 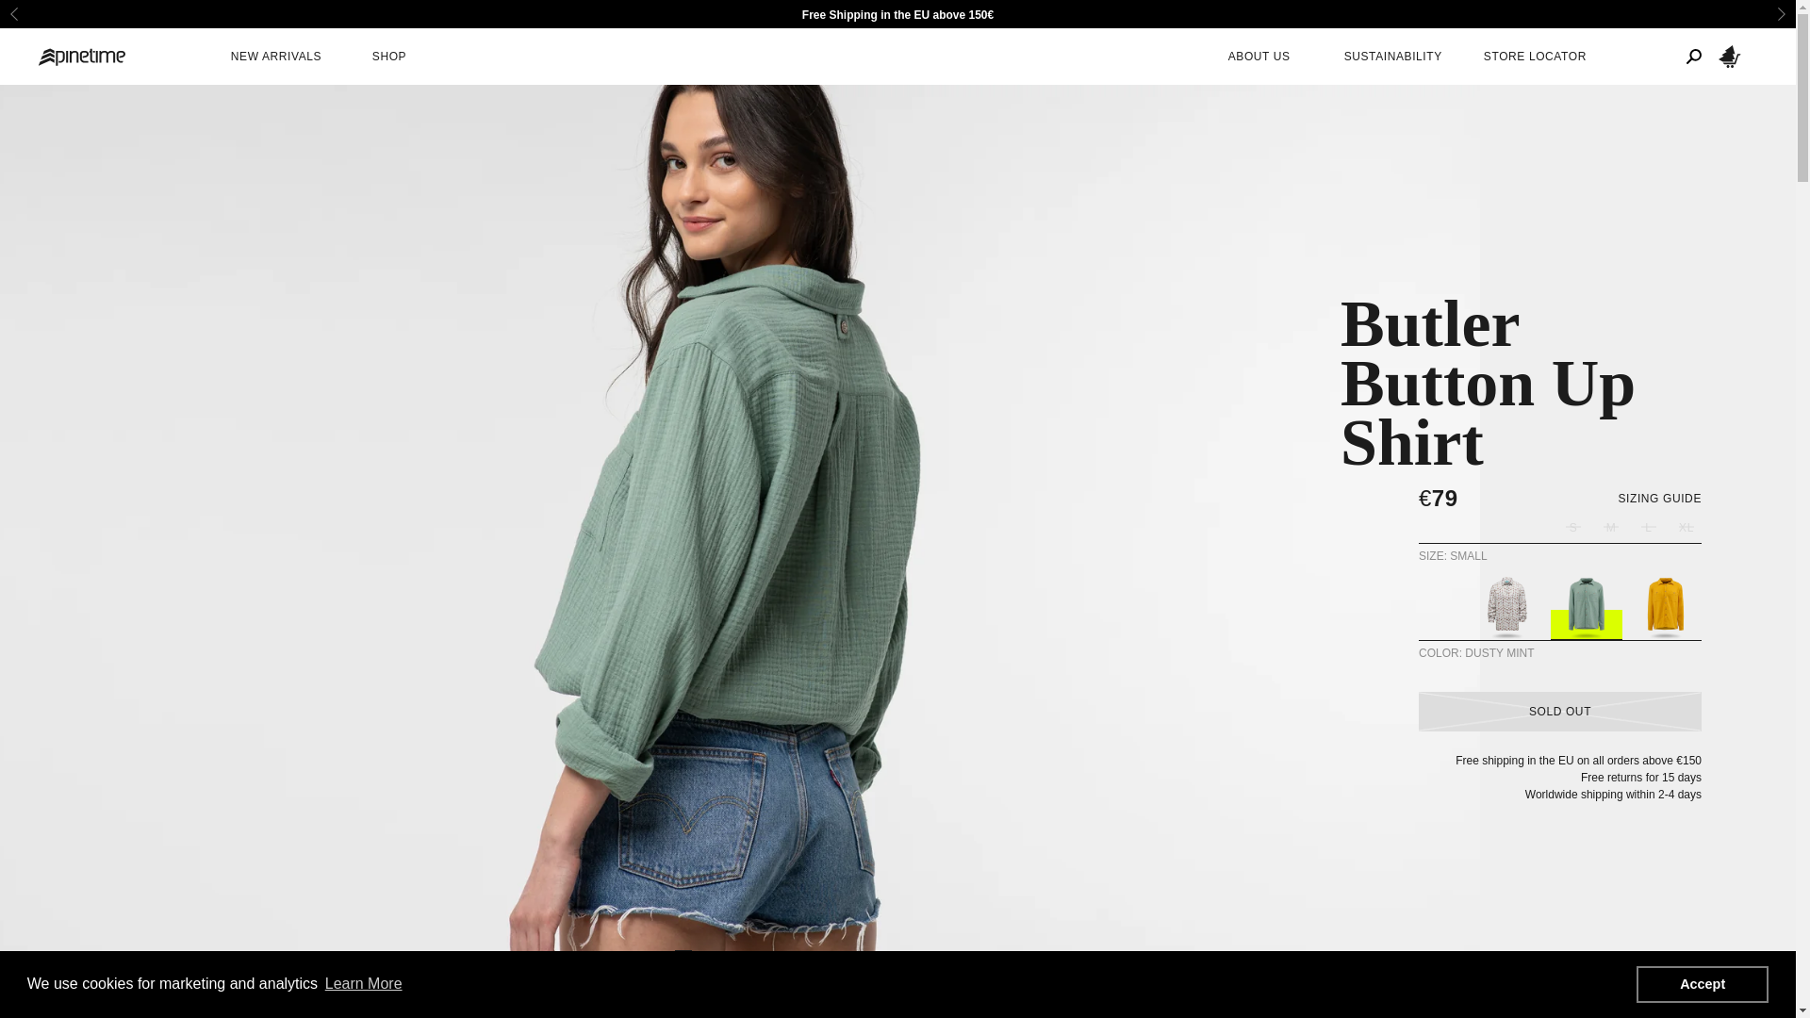 I want to click on Store locator, so click(x=1535, y=57).